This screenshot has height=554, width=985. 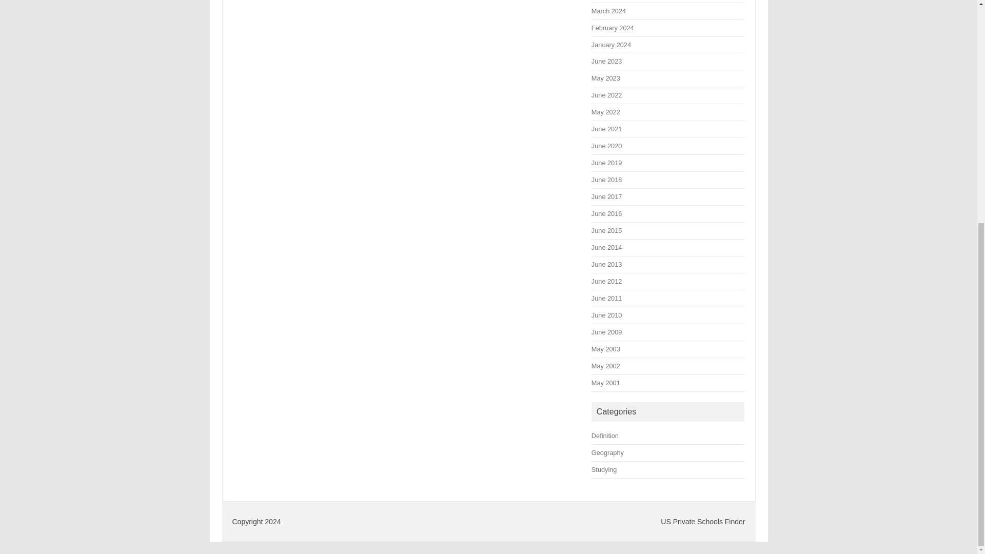 What do you see at coordinates (606, 230) in the screenshot?
I see `June 2015` at bounding box center [606, 230].